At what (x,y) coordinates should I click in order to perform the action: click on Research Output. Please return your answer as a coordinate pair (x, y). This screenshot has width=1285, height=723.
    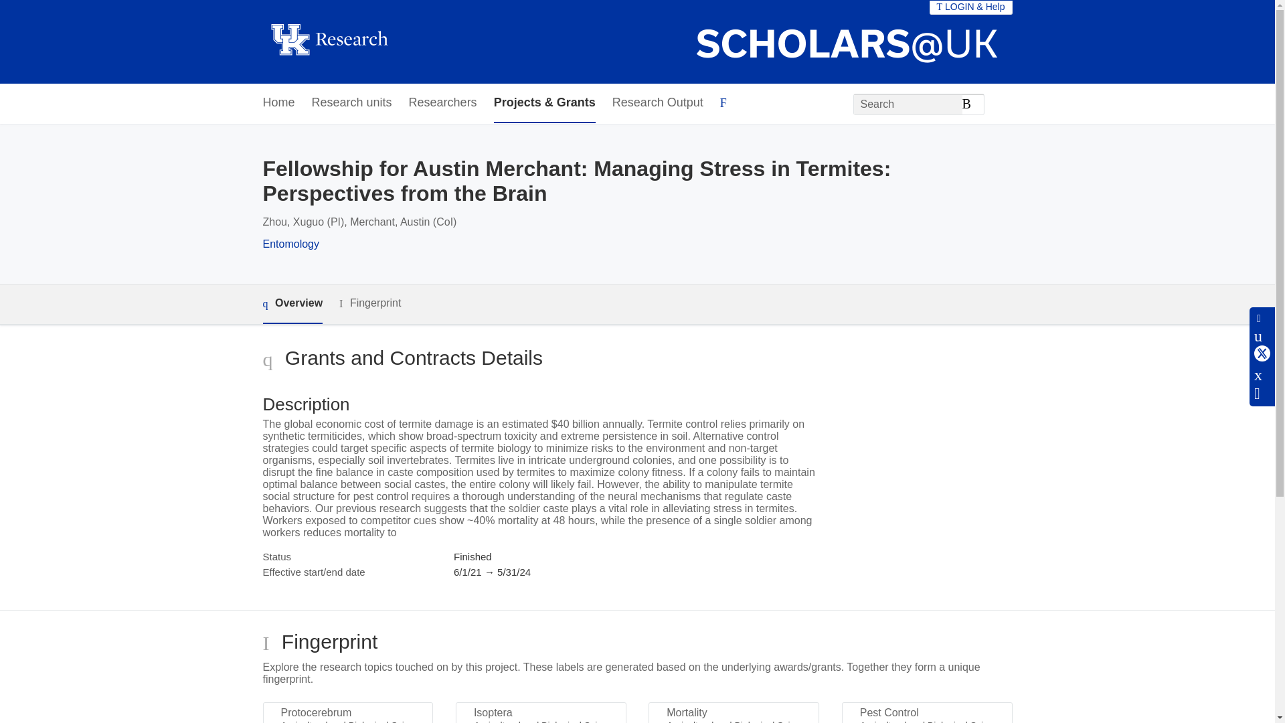
    Looking at the image, I should click on (657, 103).